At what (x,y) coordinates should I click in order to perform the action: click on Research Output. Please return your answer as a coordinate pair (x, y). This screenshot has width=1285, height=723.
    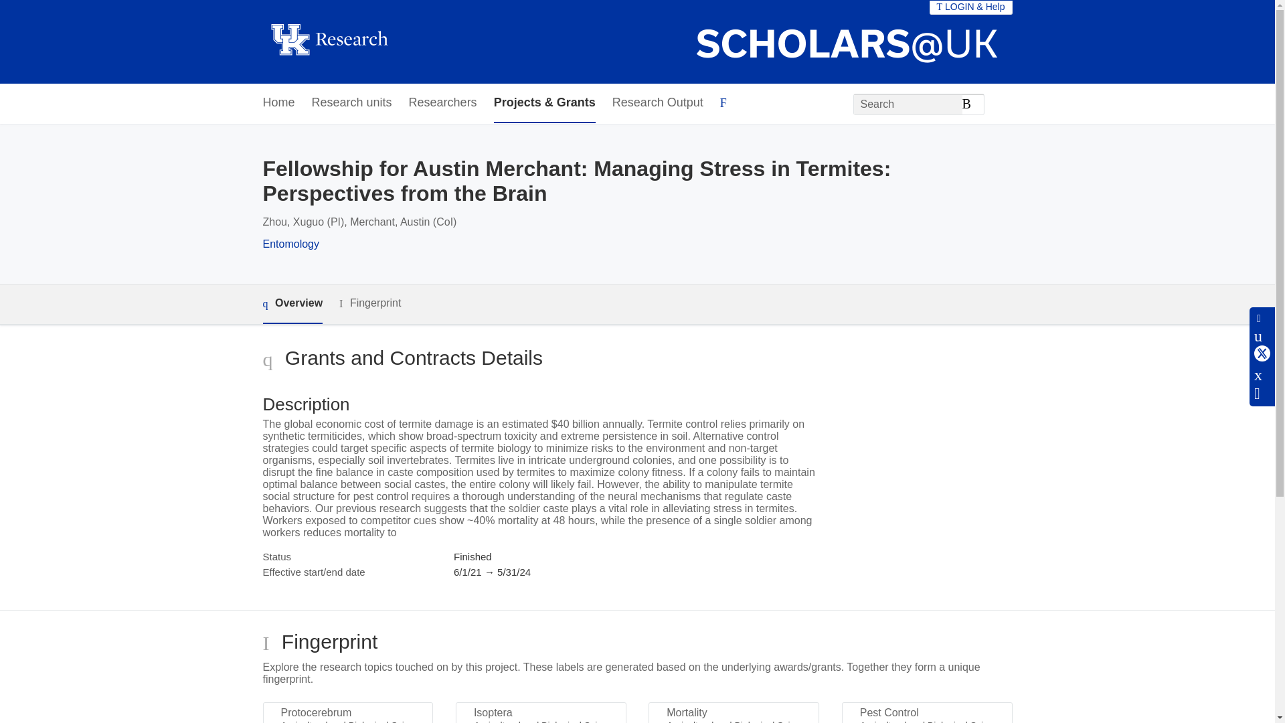
    Looking at the image, I should click on (657, 103).